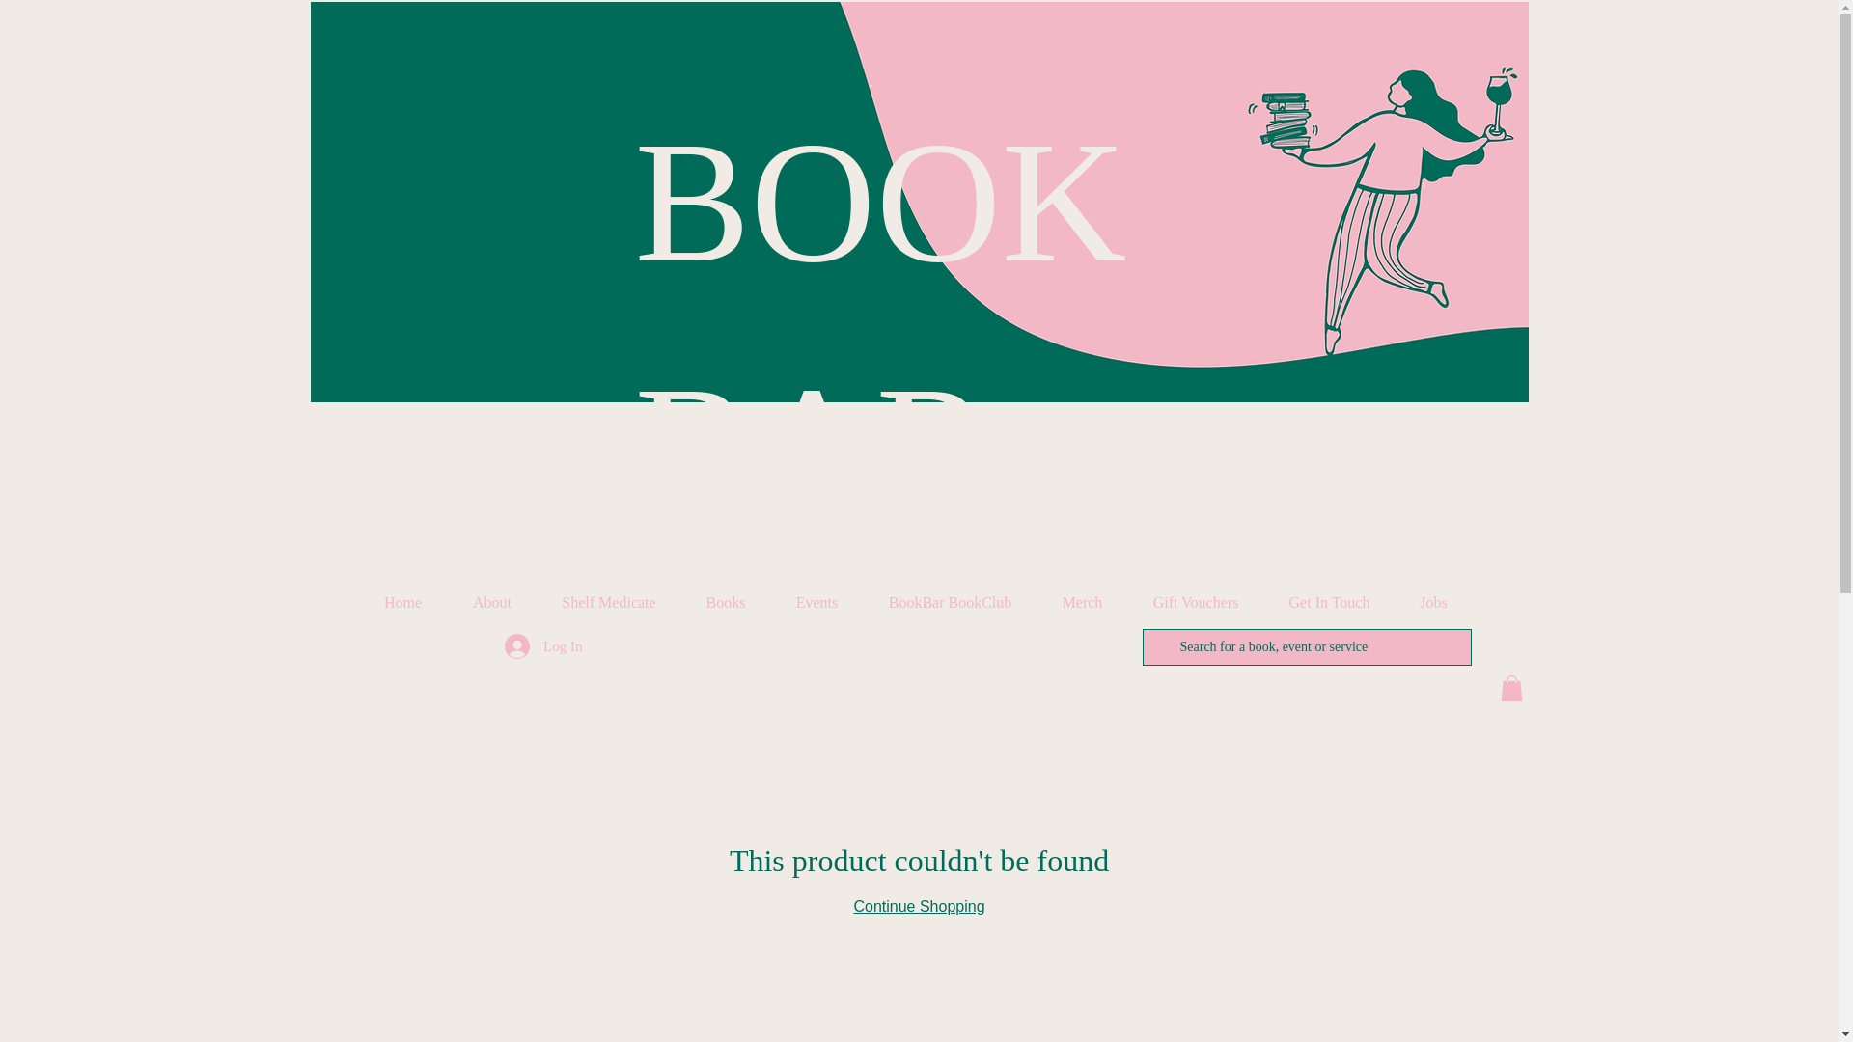 This screenshot has height=1042, width=1853. Describe the element at coordinates (542, 646) in the screenshot. I see `Log In` at that location.